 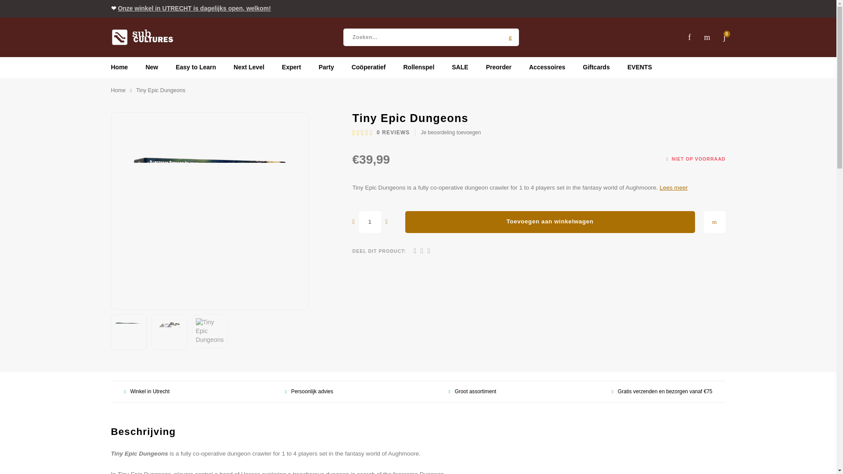 What do you see at coordinates (550, 222) in the screenshot?
I see `Toevoegen aan winkelwagen` at bounding box center [550, 222].